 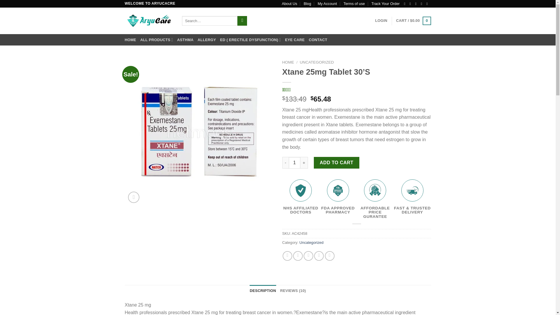 What do you see at coordinates (289, 3) in the screenshot?
I see `About Us` at bounding box center [289, 3].